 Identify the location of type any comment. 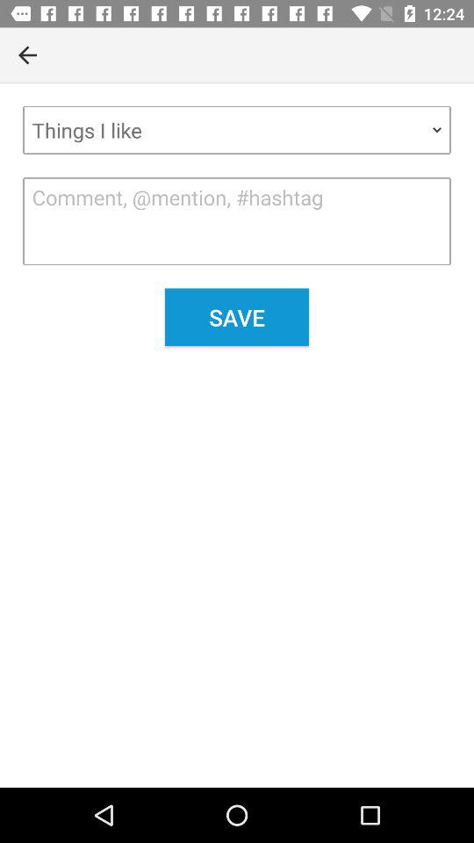
(237, 221).